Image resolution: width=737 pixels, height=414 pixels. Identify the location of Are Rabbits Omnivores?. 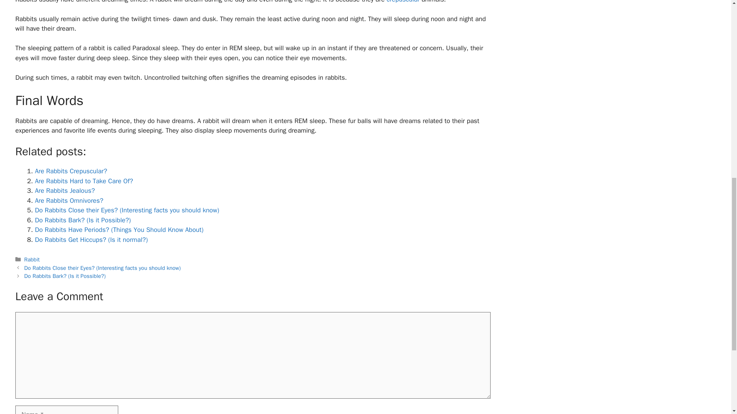
(69, 200).